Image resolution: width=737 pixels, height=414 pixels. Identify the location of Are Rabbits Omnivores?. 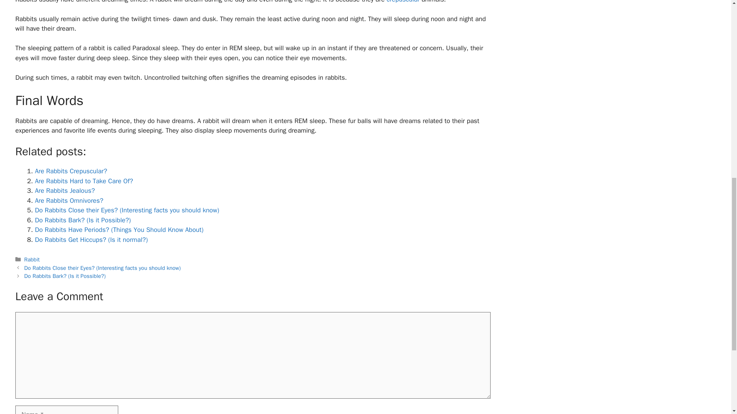
(69, 200).